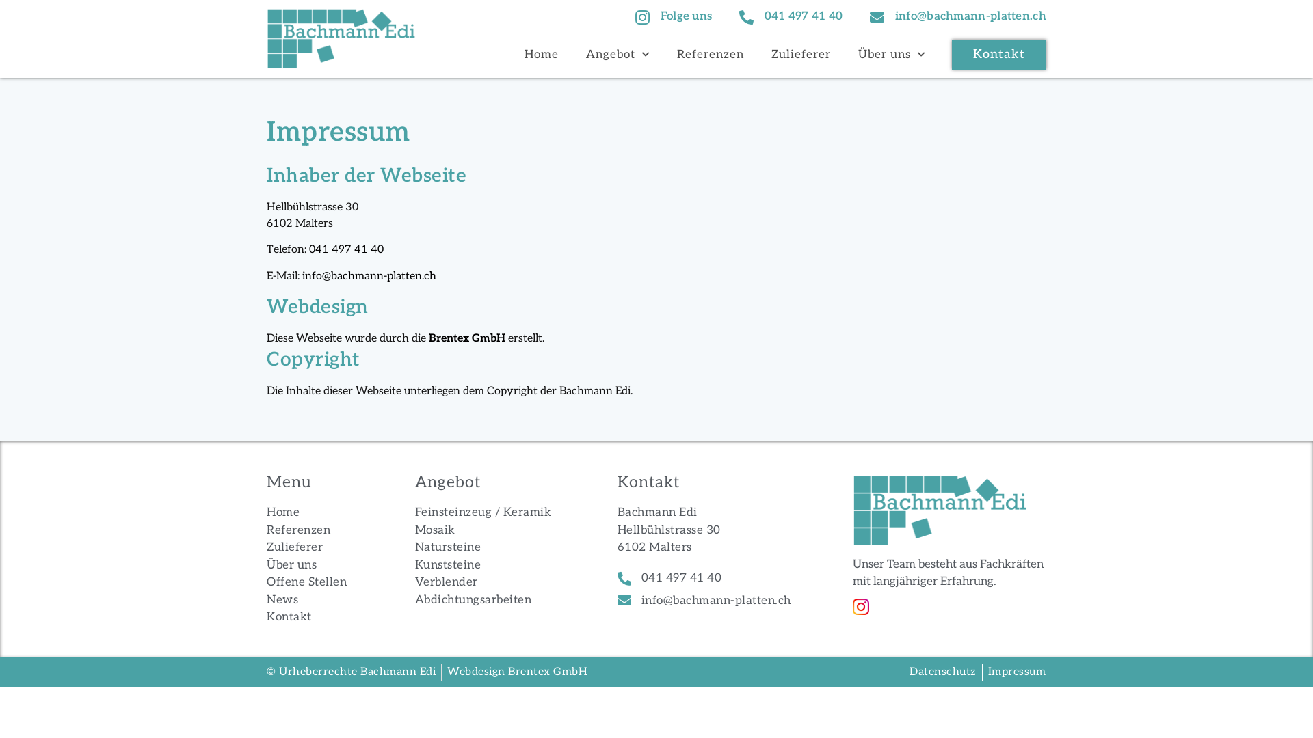 The width and height of the screenshot is (1313, 738). Describe the element at coordinates (492, 583) in the screenshot. I see `Verblender` at that location.